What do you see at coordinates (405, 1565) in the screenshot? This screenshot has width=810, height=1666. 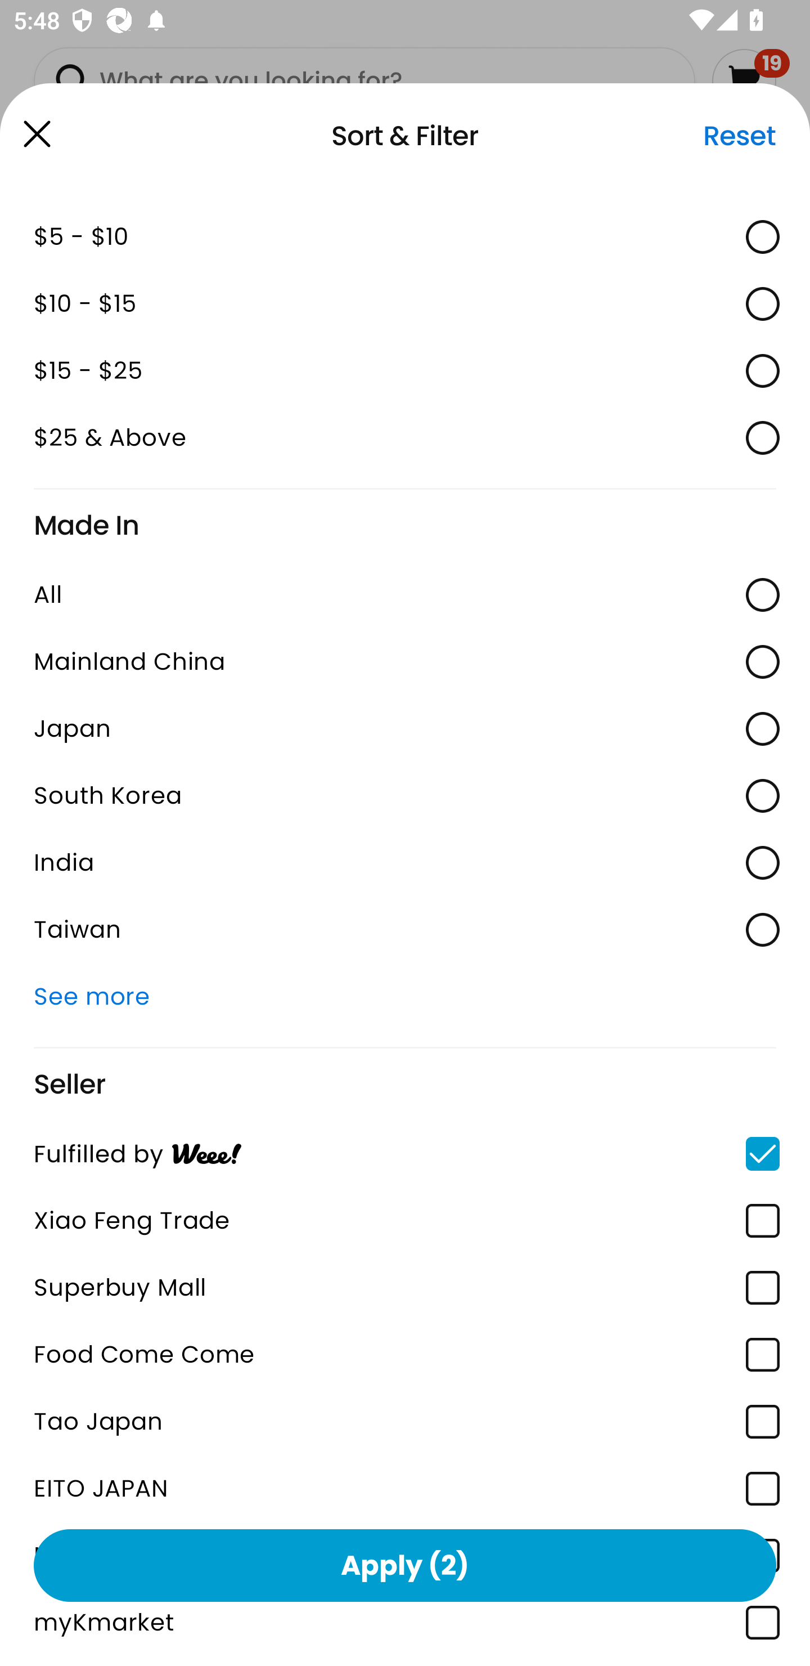 I see `Apply (2)` at bounding box center [405, 1565].